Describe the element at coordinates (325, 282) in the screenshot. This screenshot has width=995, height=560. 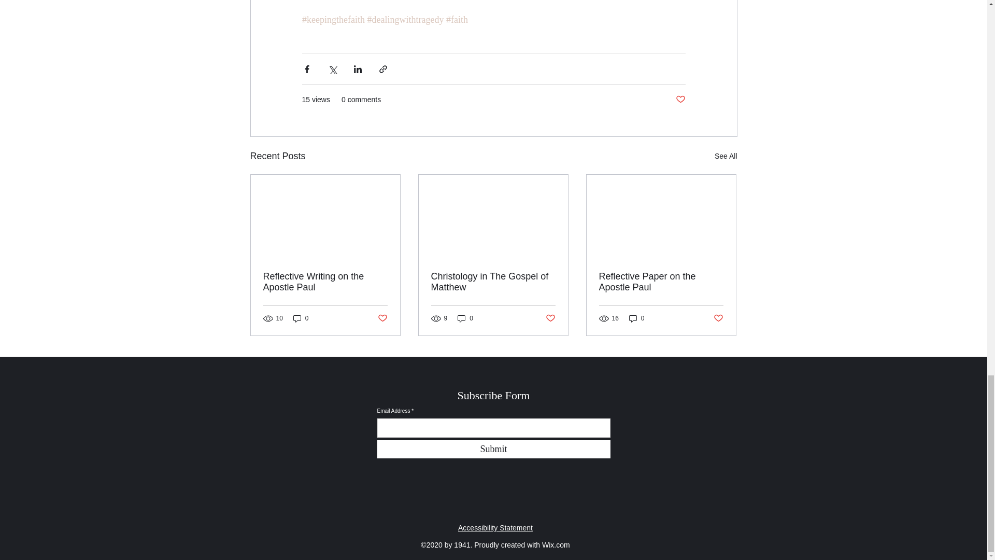
I see `Reflective Writing on the Apostle Paul` at that location.